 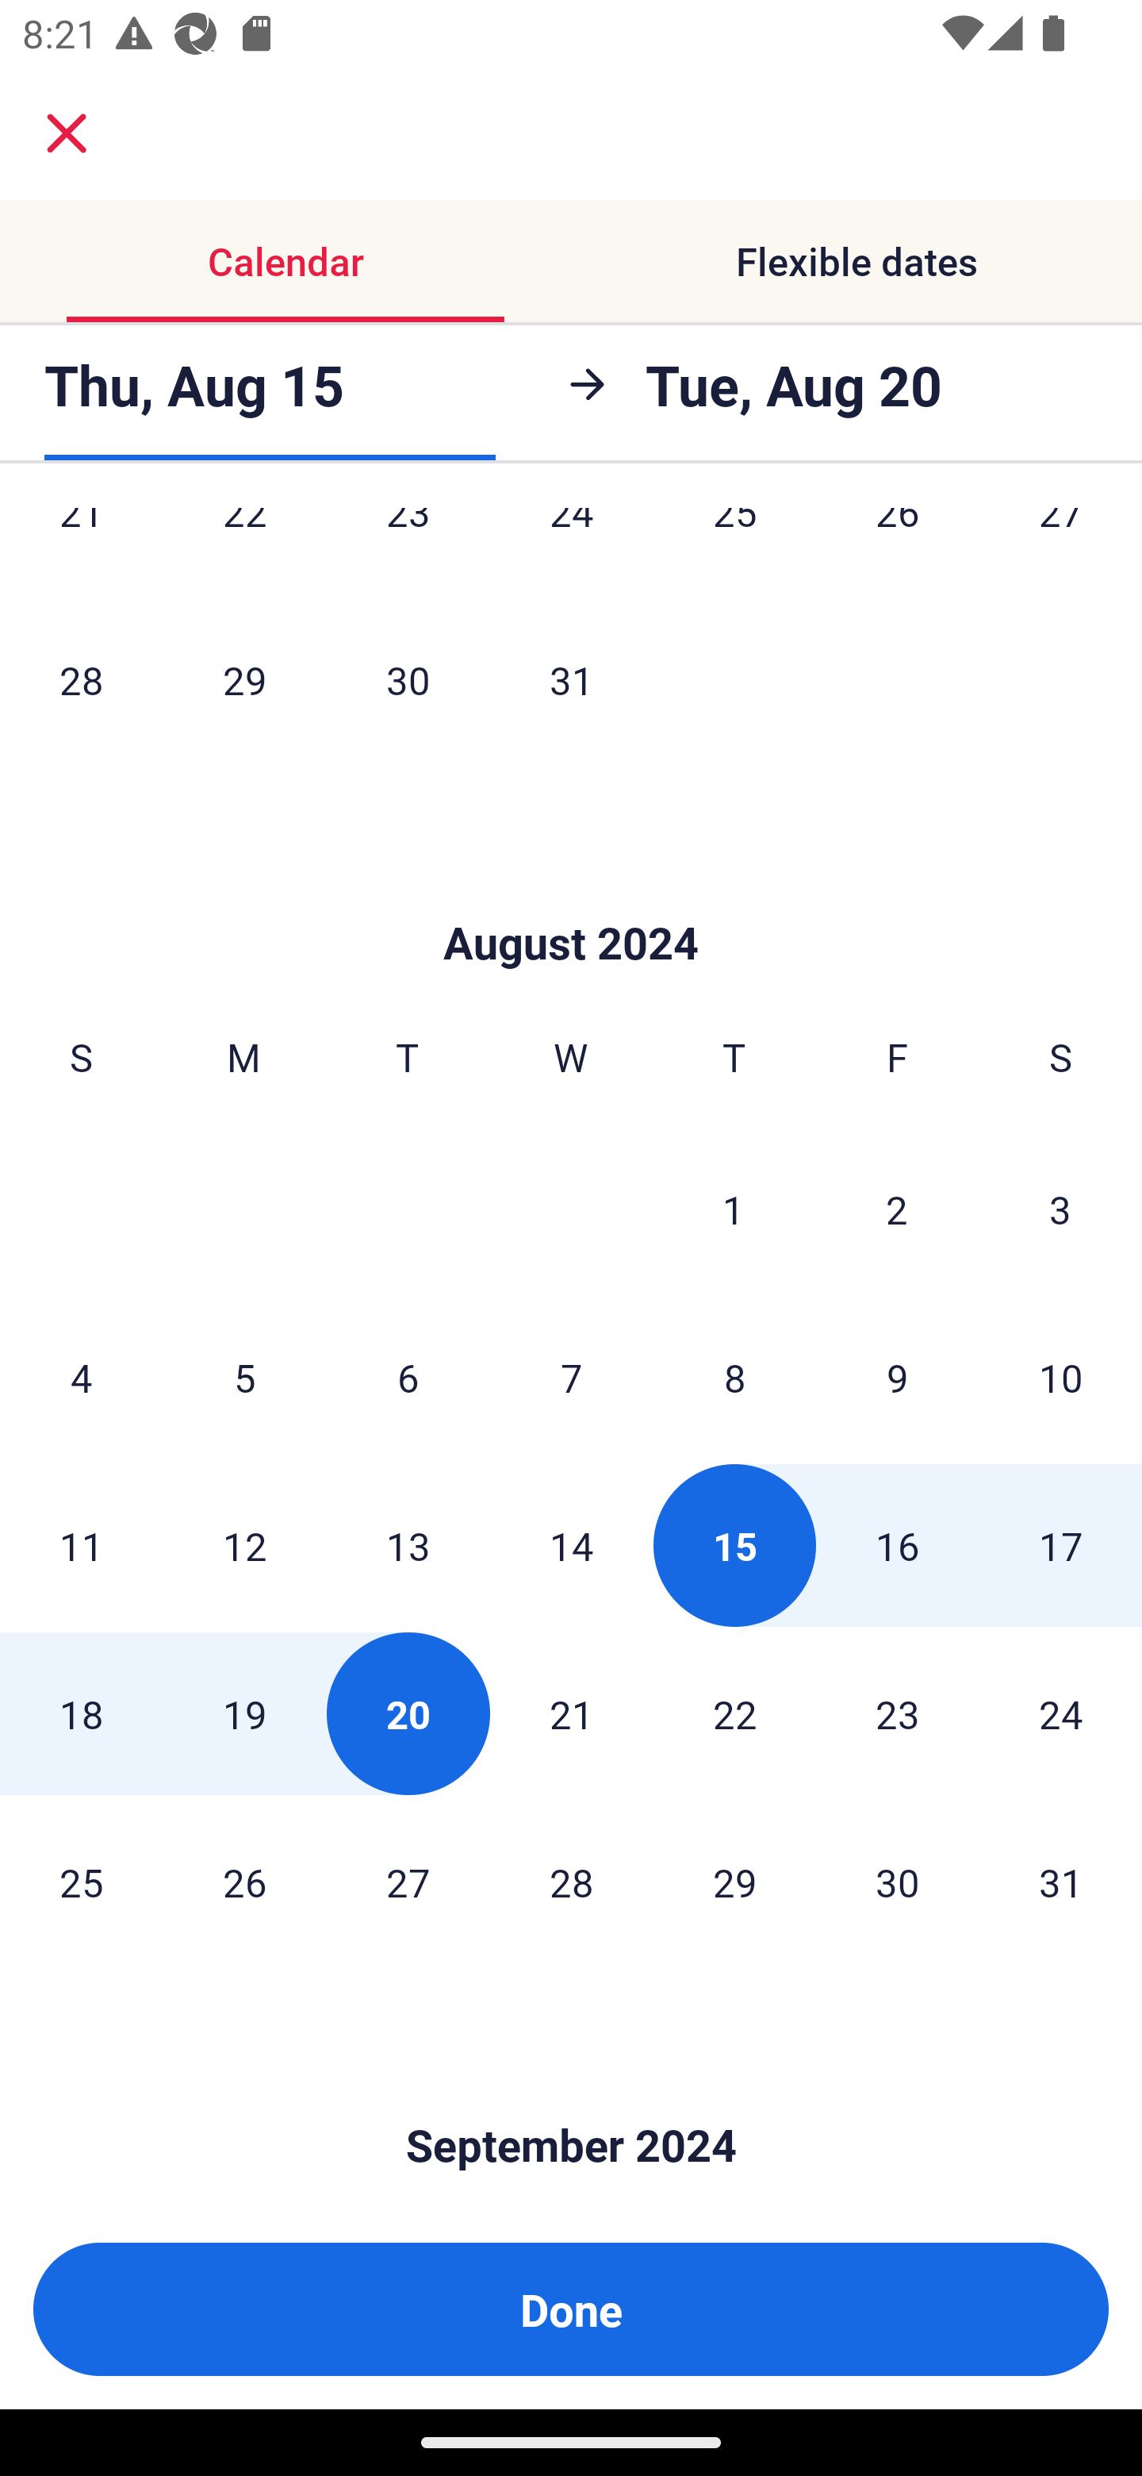 What do you see at coordinates (734, 1713) in the screenshot?
I see `22 Thursday, August 22, 2024` at bounding box center [734, 1713].